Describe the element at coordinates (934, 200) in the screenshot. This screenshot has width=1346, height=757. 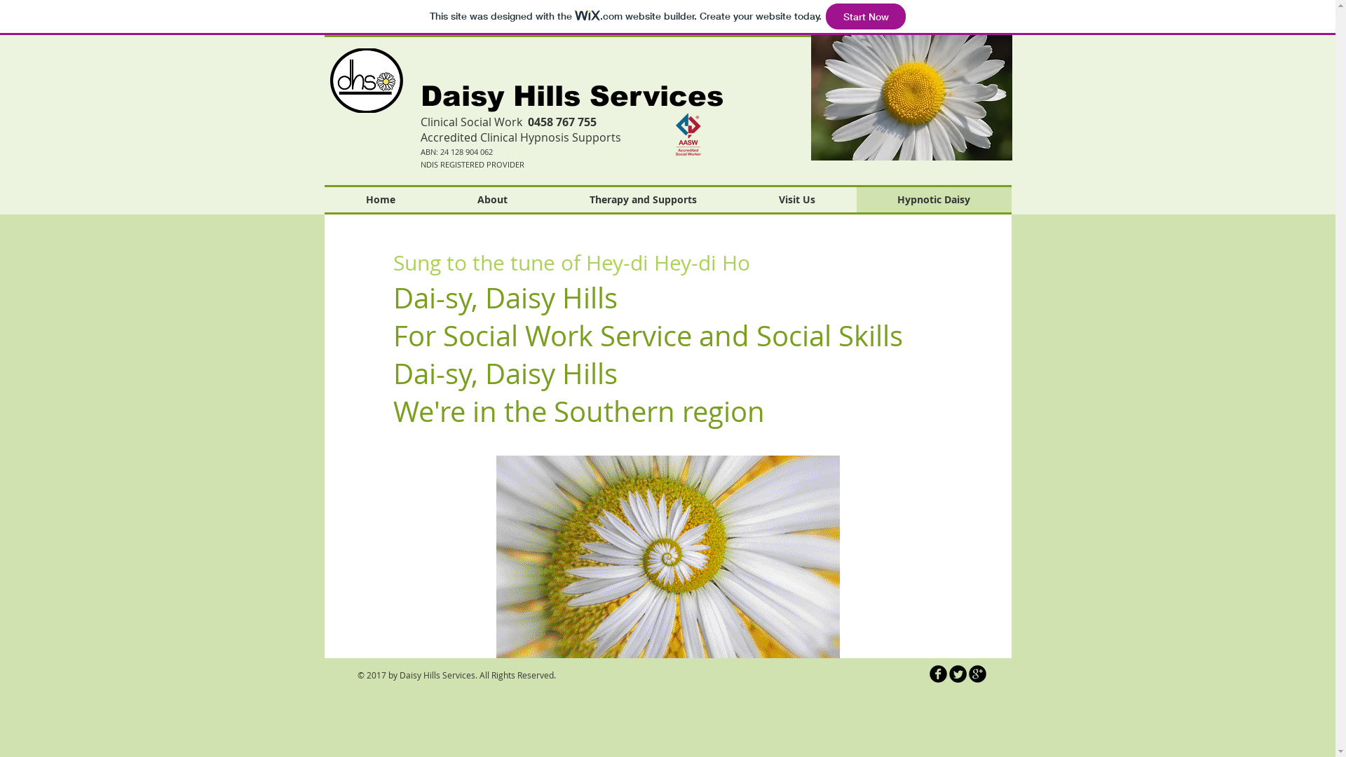
I see `Hypnotic Daisy` at that location.